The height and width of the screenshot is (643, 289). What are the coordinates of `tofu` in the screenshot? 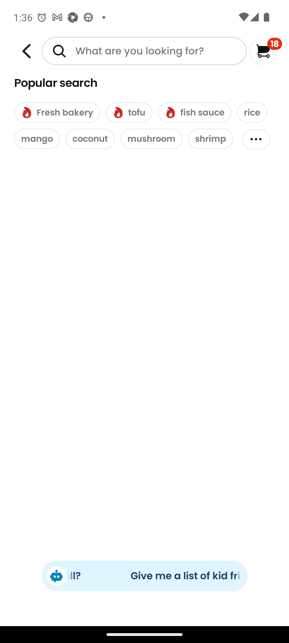 It's located at (129, 113).